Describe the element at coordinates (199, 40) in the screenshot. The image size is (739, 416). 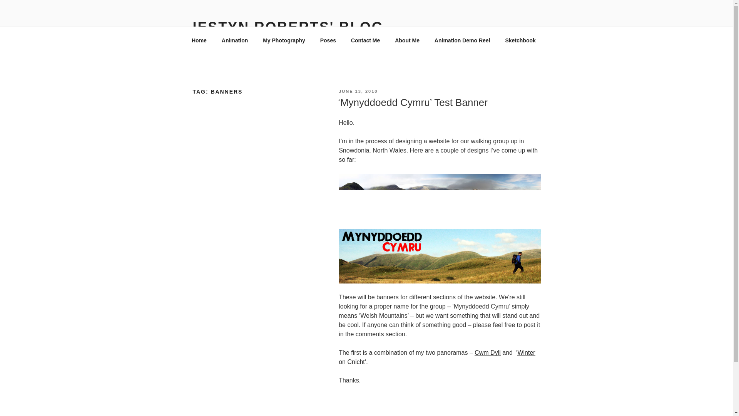
I see `Home` at that location.